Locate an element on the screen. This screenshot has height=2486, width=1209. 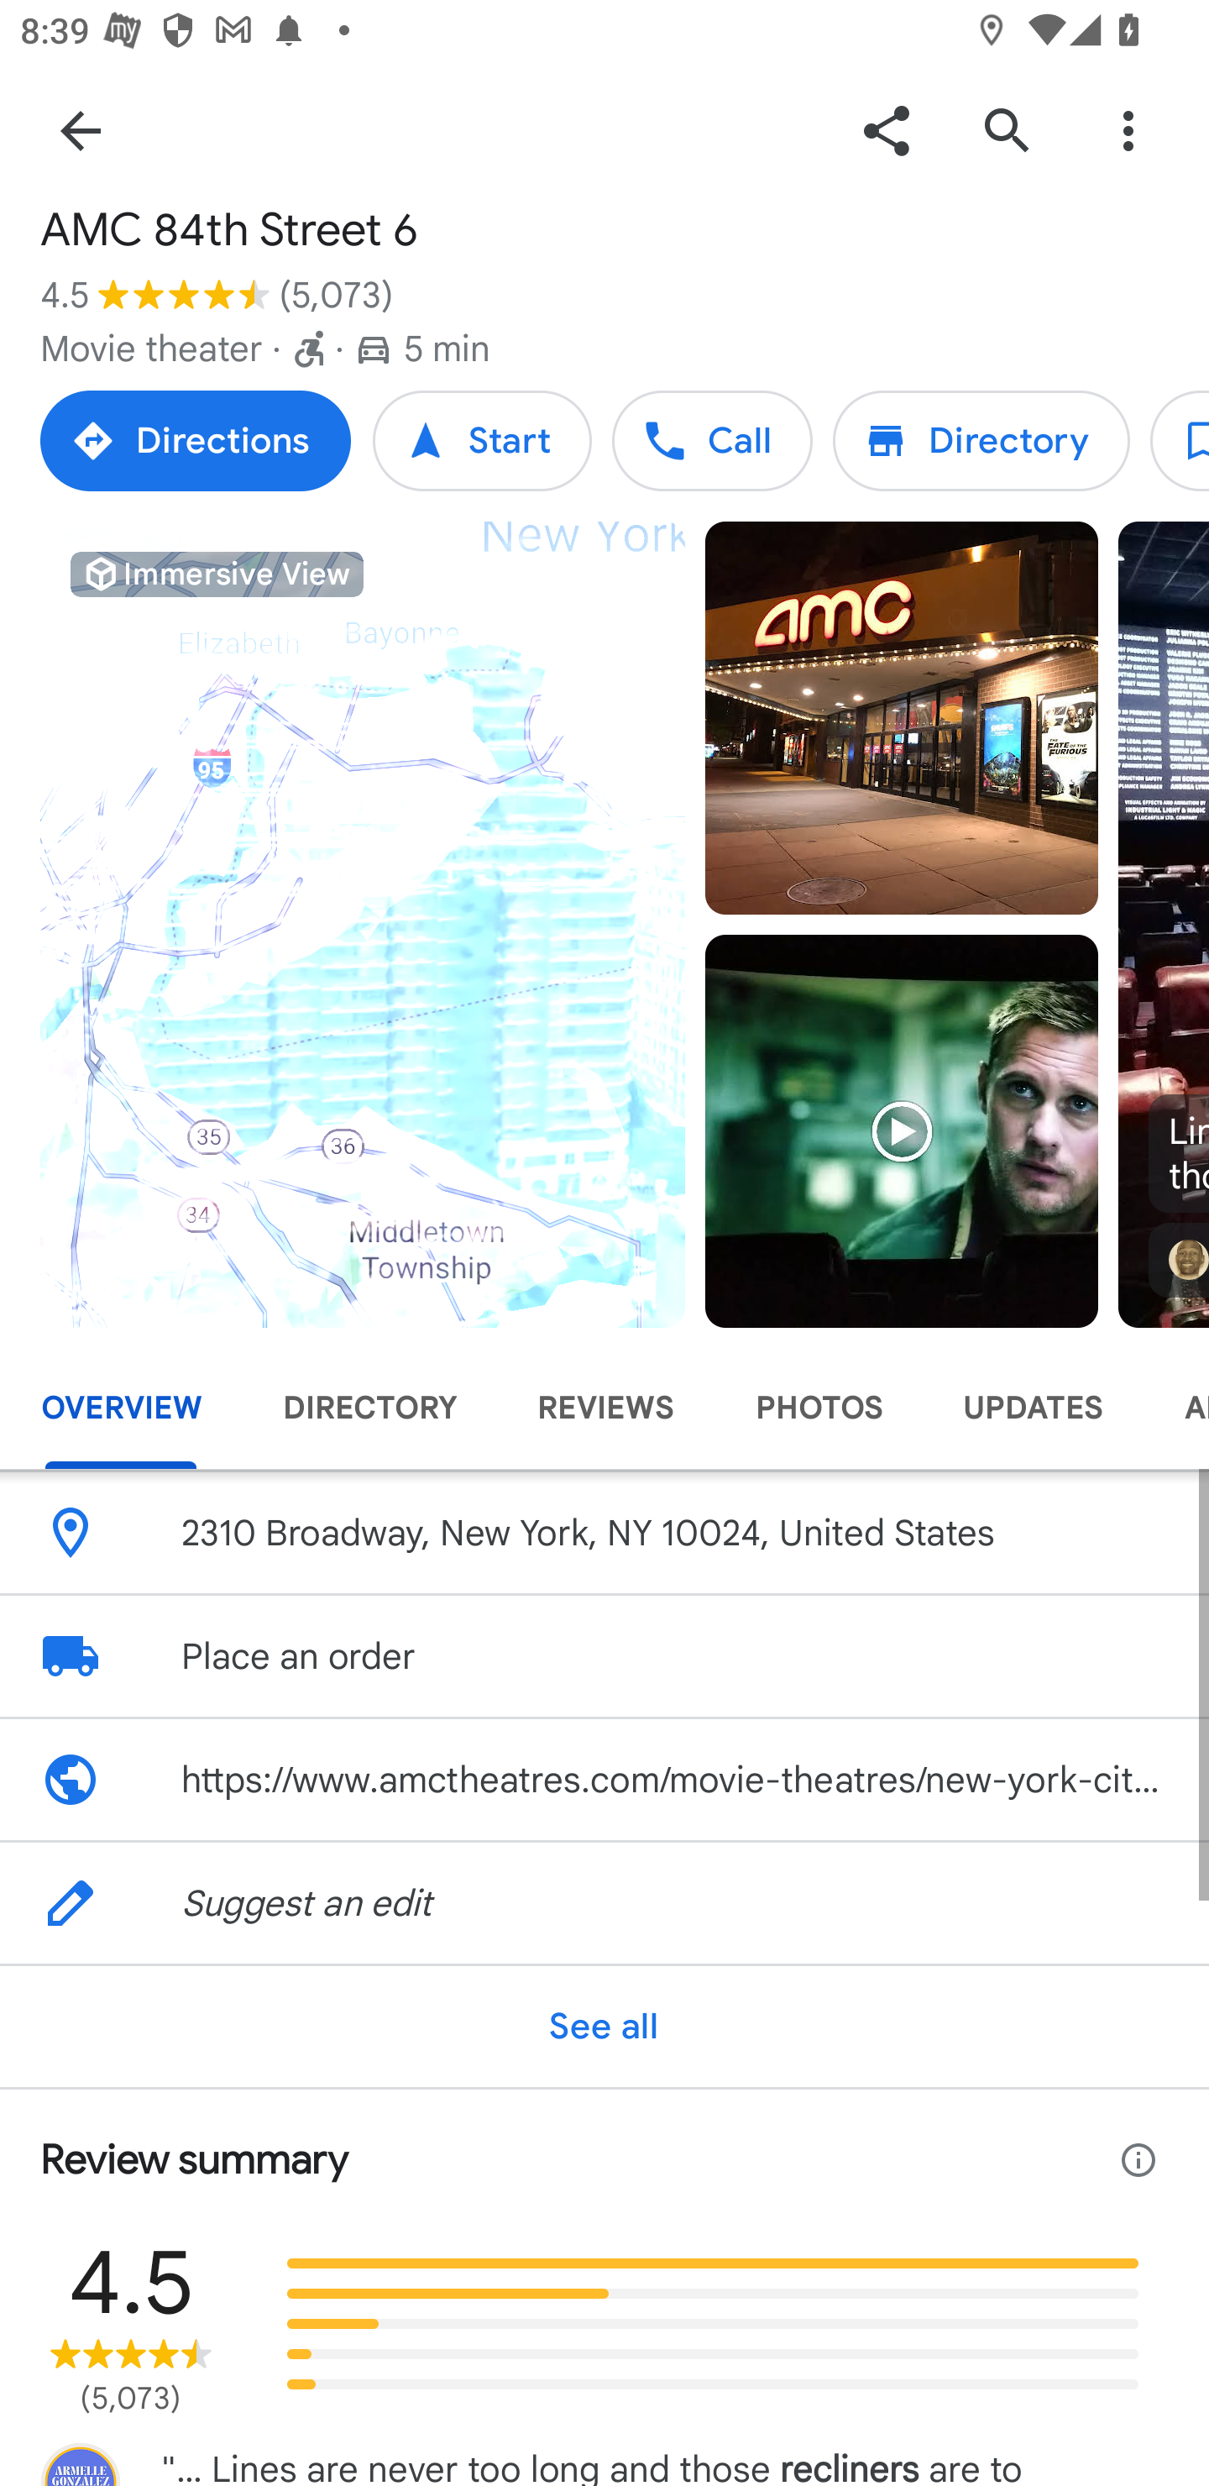
Back to Search is located at coordinates (81, 129).